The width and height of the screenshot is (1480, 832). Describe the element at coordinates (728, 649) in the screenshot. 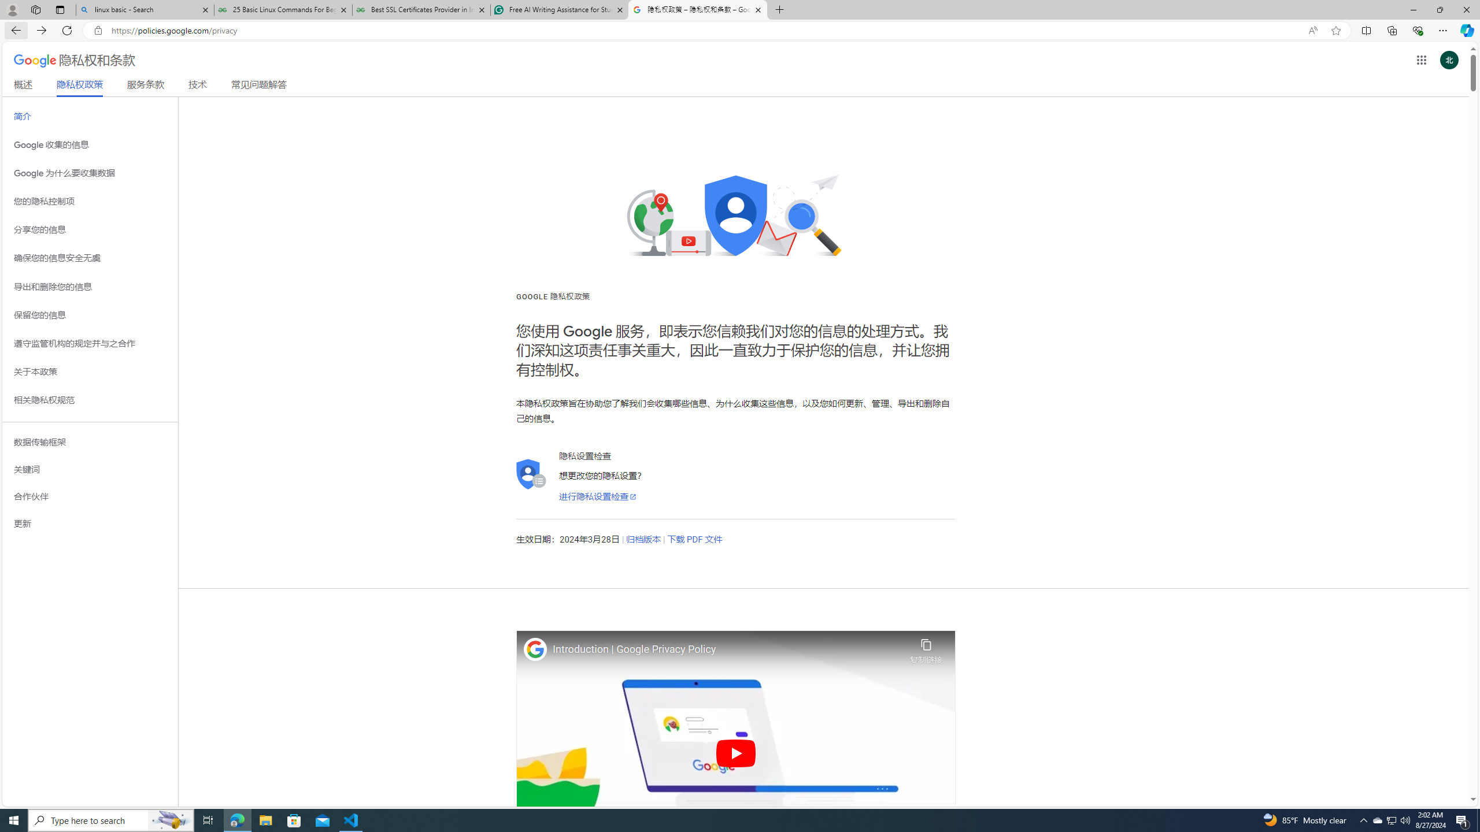

I see `Introduction | Google Privacy Policy` at that location.